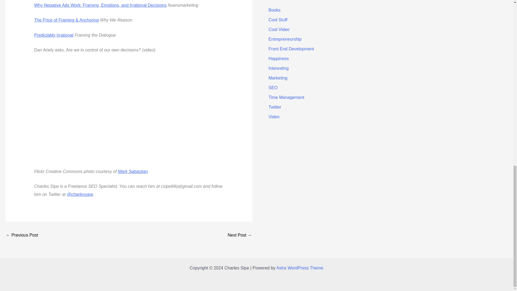  I want to click on Mark Sabastian, so click(133, 171).